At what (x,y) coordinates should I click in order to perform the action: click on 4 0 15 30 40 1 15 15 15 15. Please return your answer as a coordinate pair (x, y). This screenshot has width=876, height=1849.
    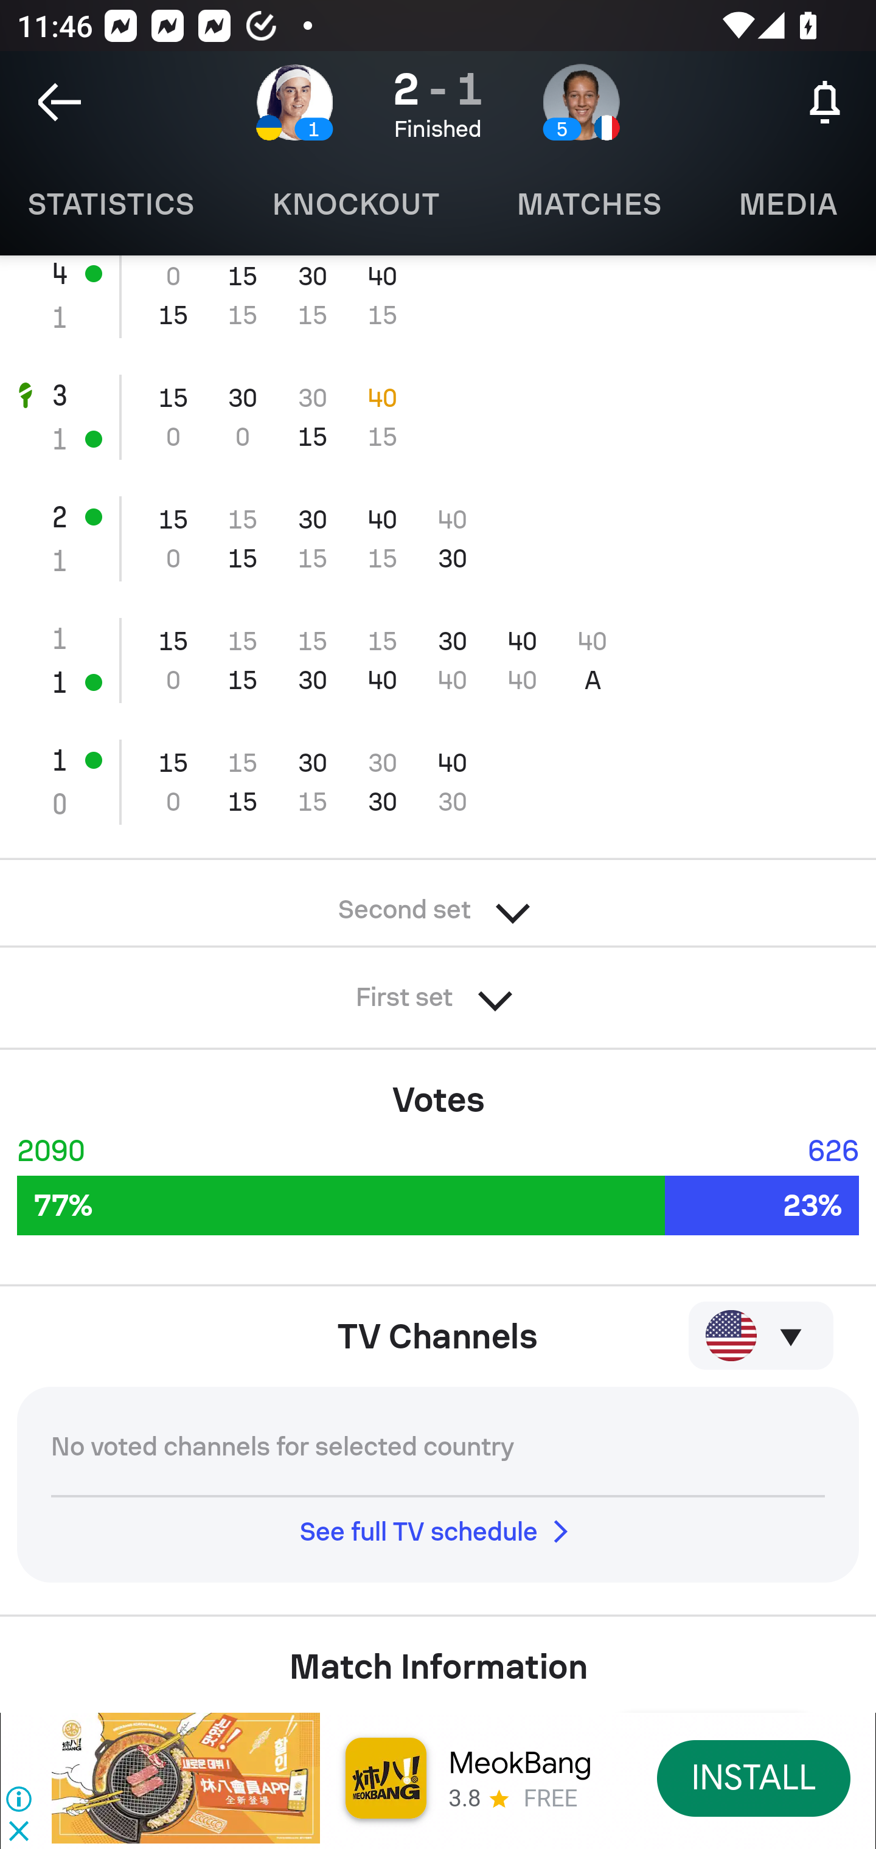
    Looking at the image, I should click on (438, 305).